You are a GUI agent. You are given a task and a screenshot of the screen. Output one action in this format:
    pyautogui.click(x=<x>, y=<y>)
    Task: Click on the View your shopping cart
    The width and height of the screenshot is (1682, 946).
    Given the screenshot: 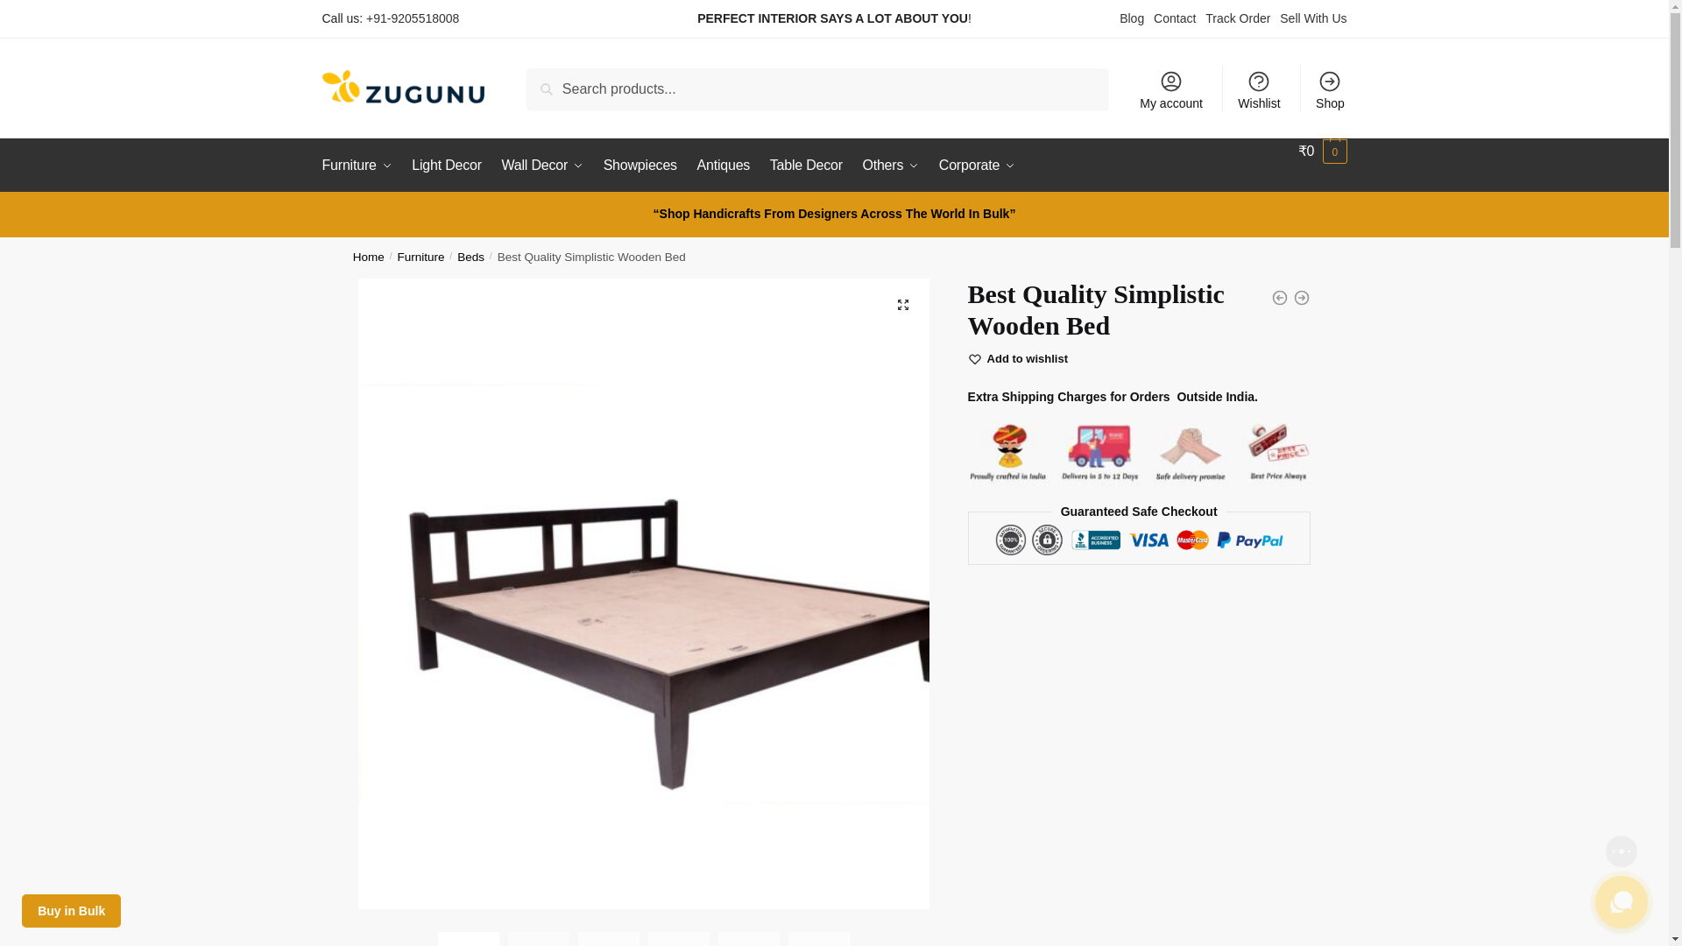 What is the action you would take?
    pyautogui.click(x=1323, y=151)
    